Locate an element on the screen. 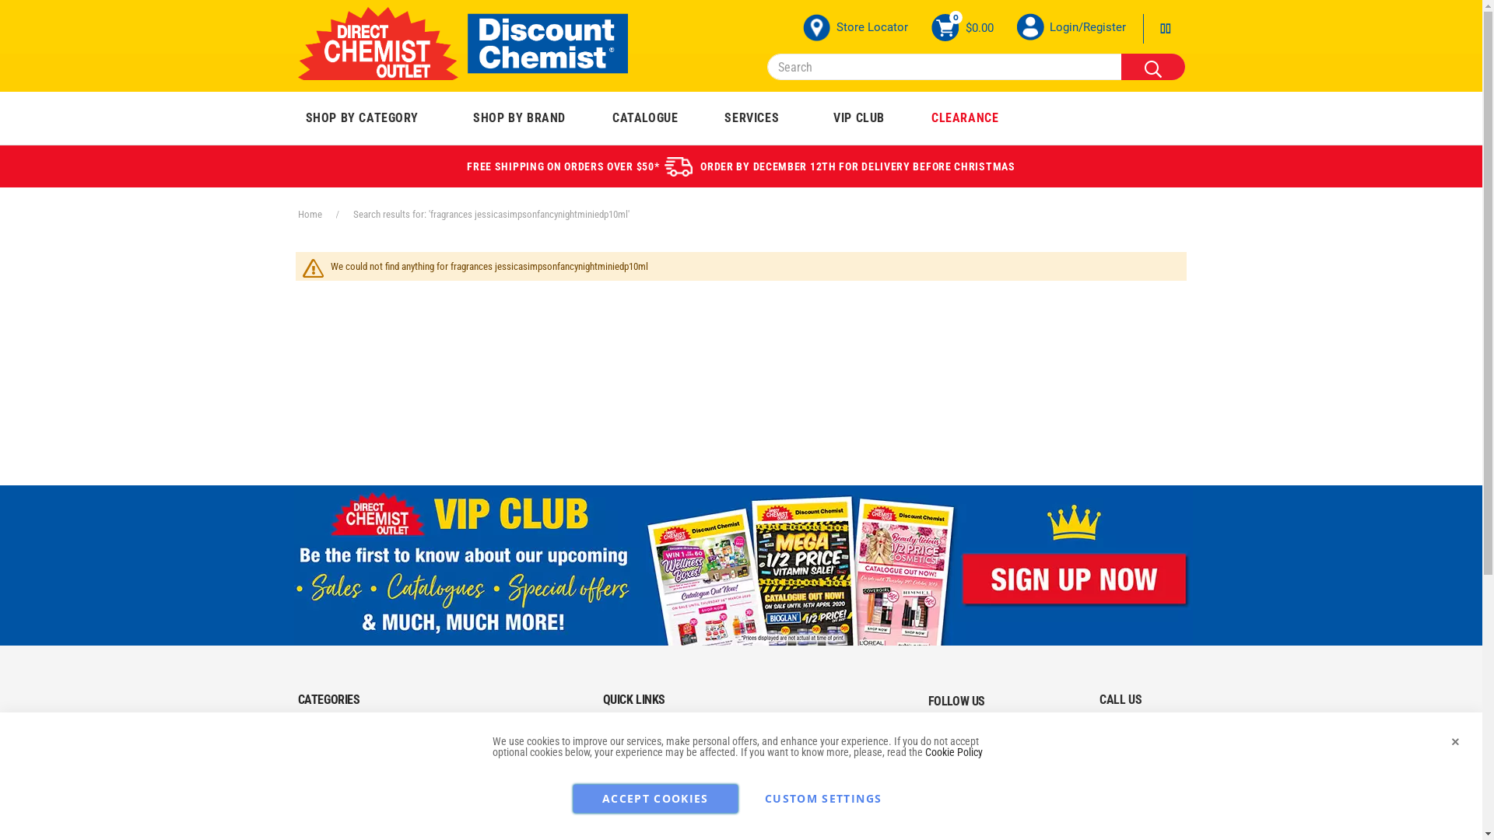  Pharmacy Services is located at coordinates (641, 819).